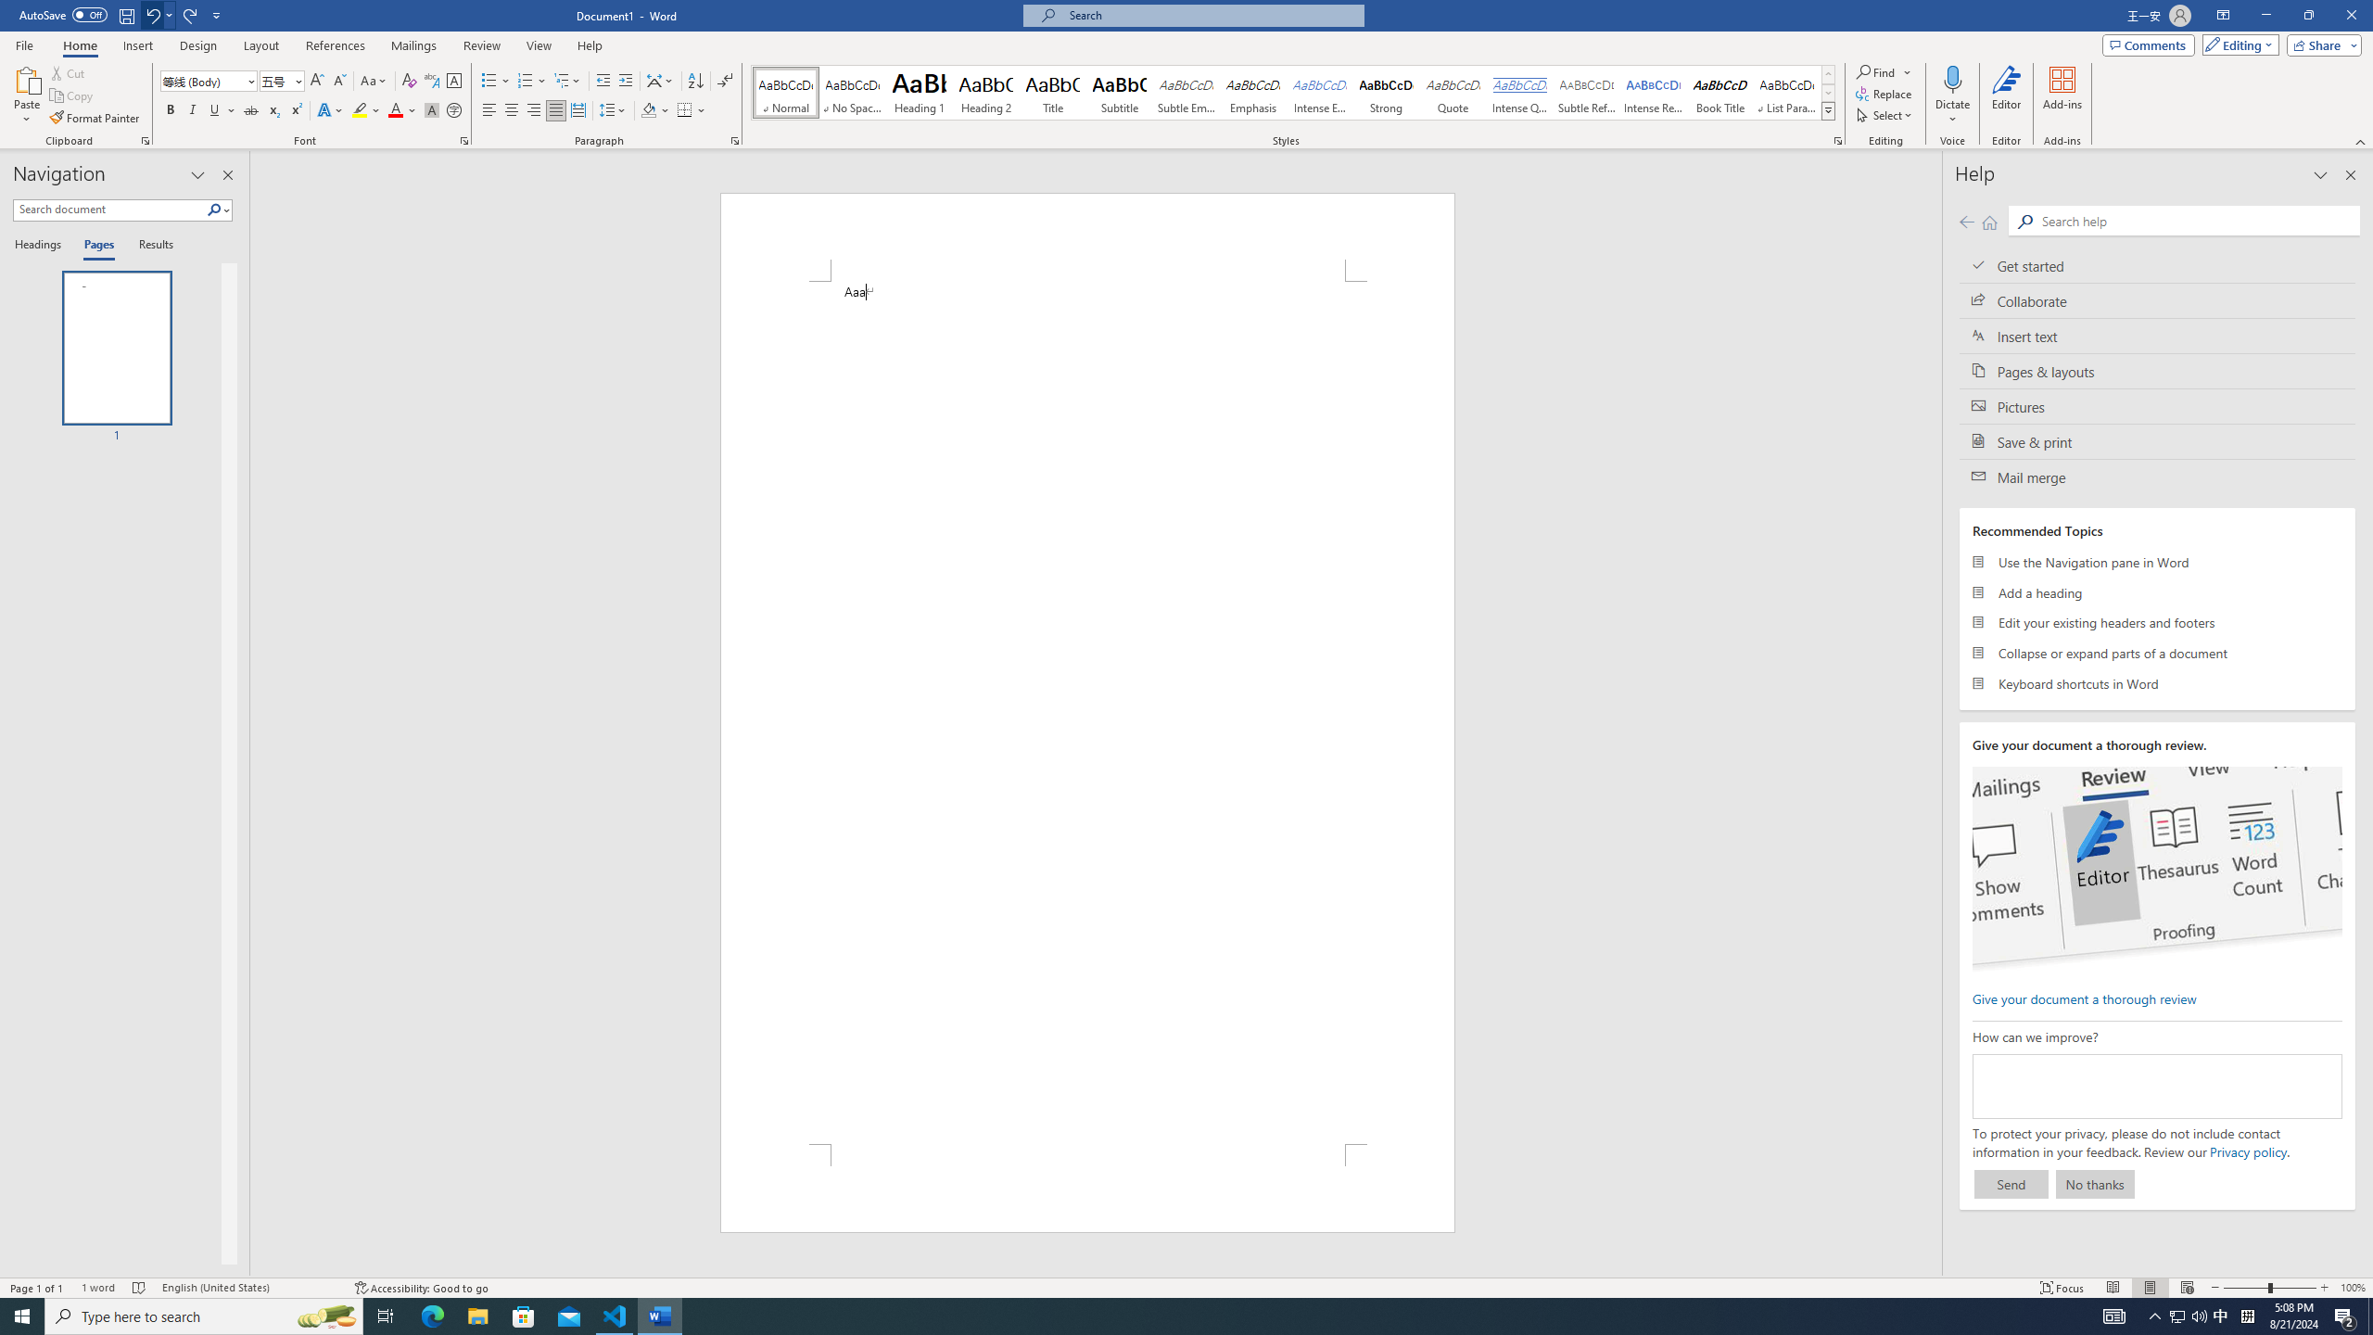 The height and width of the screenshot is (1335, 2373). What do you see at coordinates (297, 80) in the screenshot?
I see `Open` at bounding box center [297, 80].